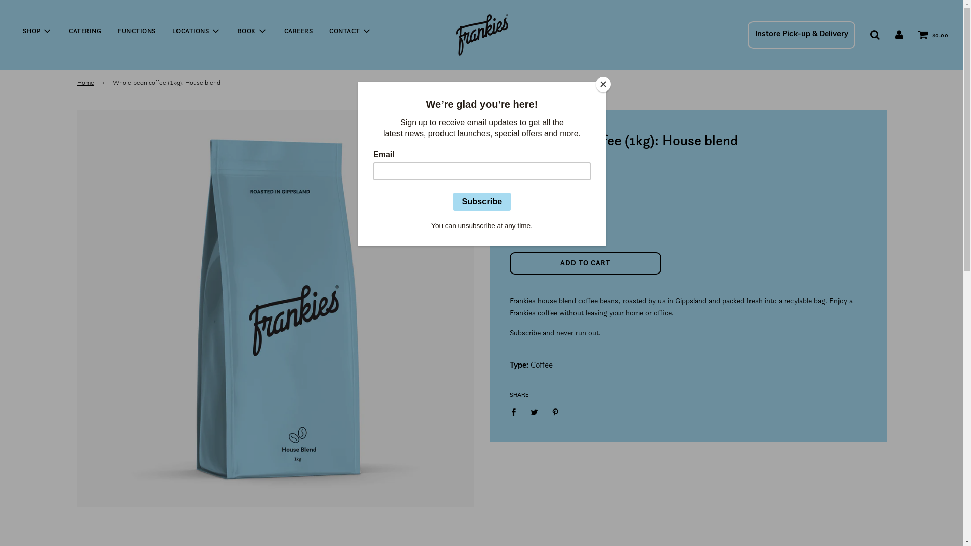  What do you see at coordinates (85, 31) in the screenshot?
I see `CATERING` at bounding box center [85, 31].